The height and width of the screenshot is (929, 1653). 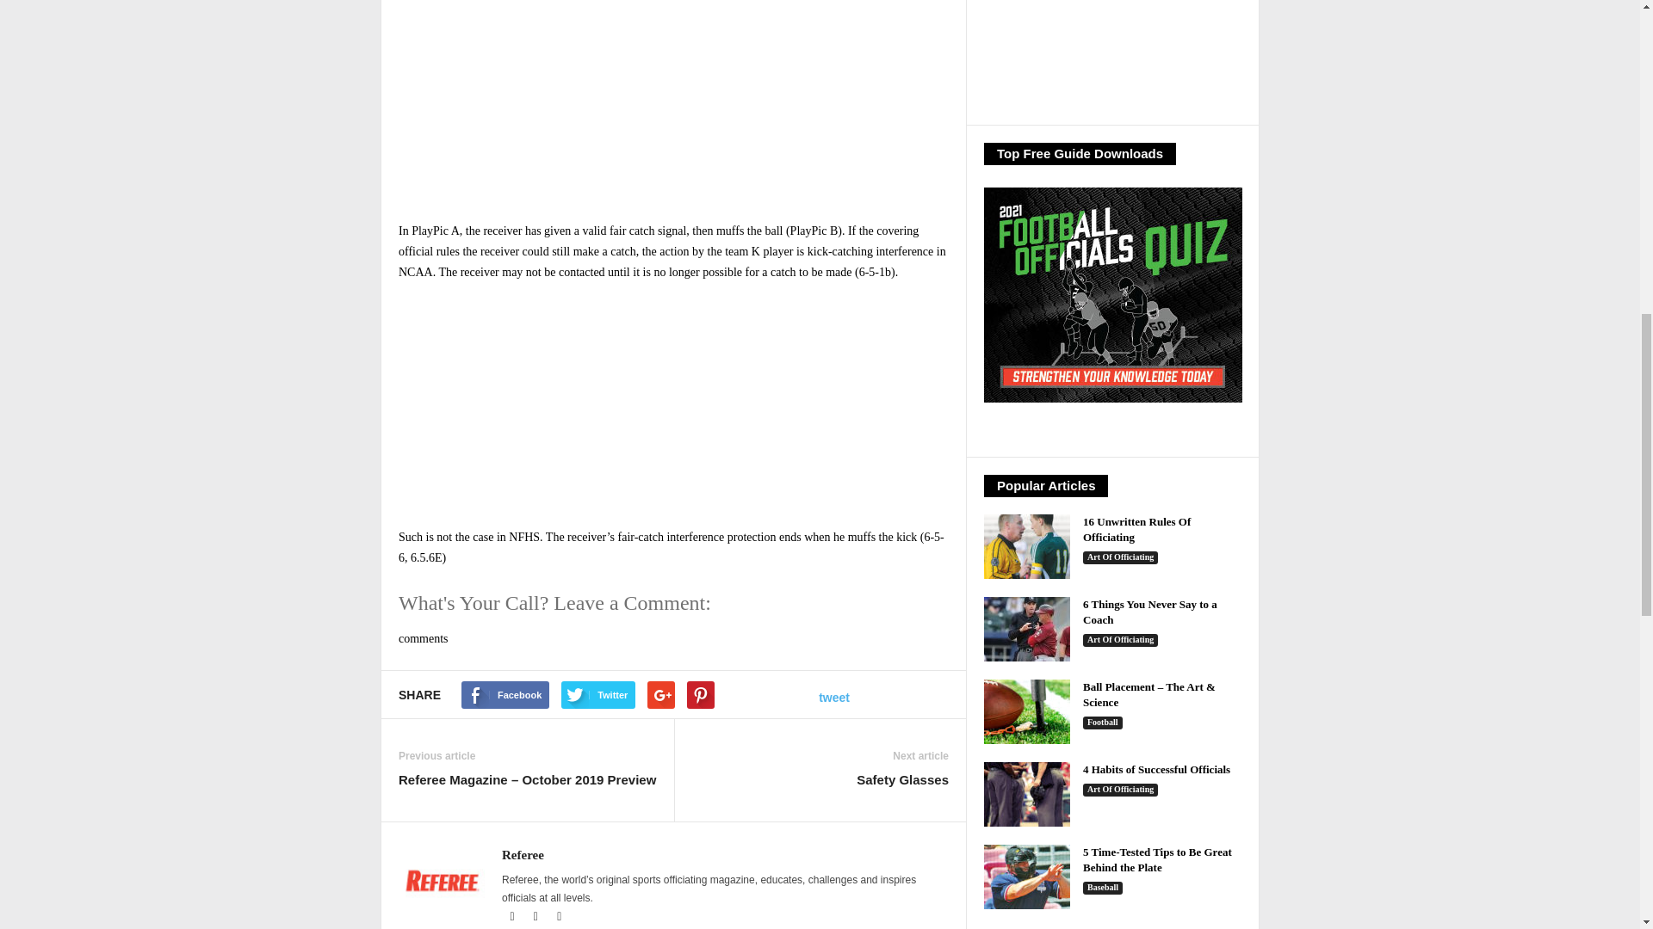 I want to click on Facebook, so click(x=513, y=917).